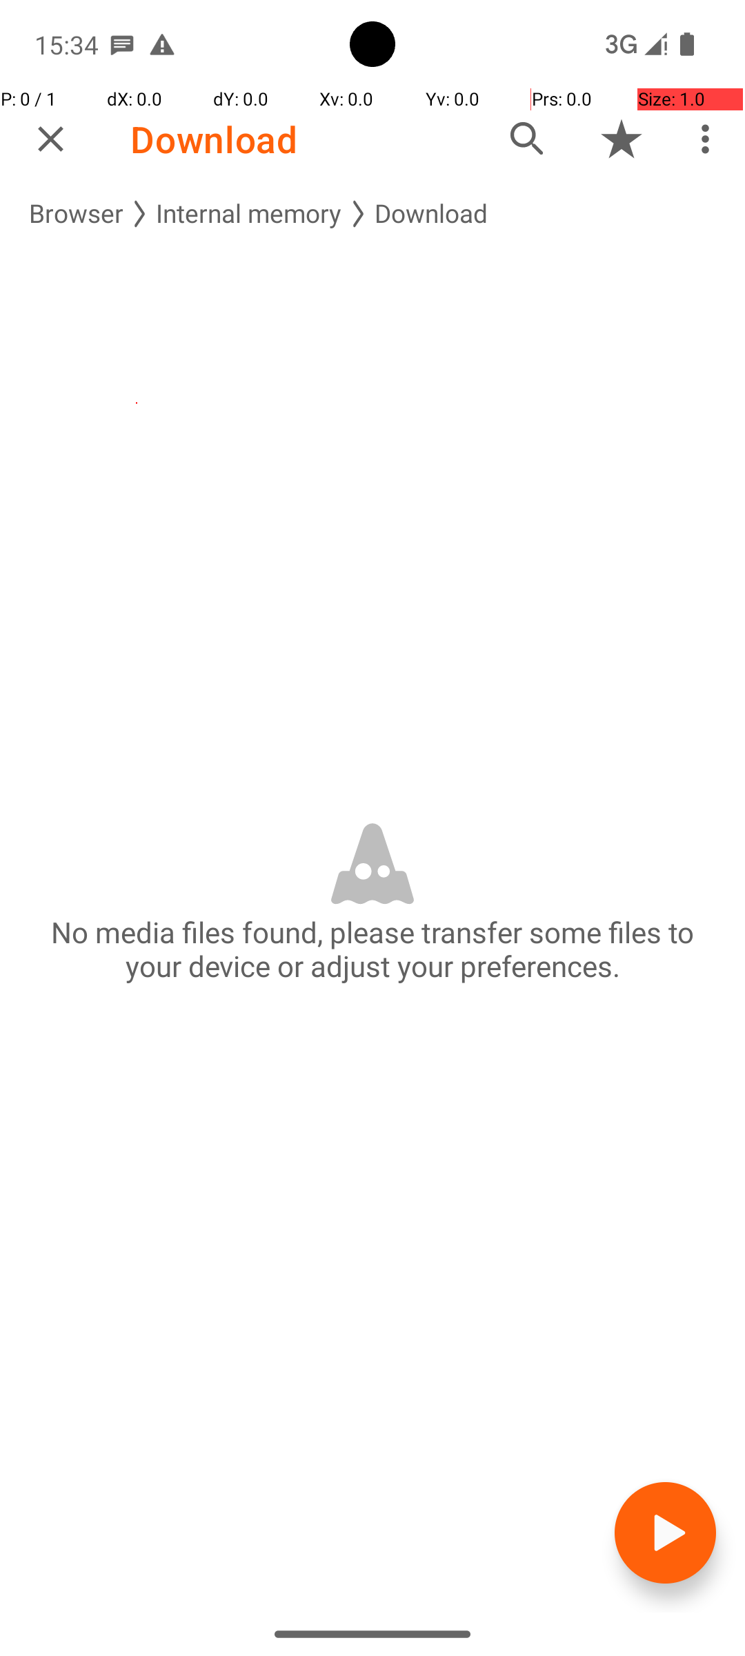 This screenshot has width=745, height=1656. Describe the element at coordinates (665, 1533) in the screenshot. I see `Play` at that location.